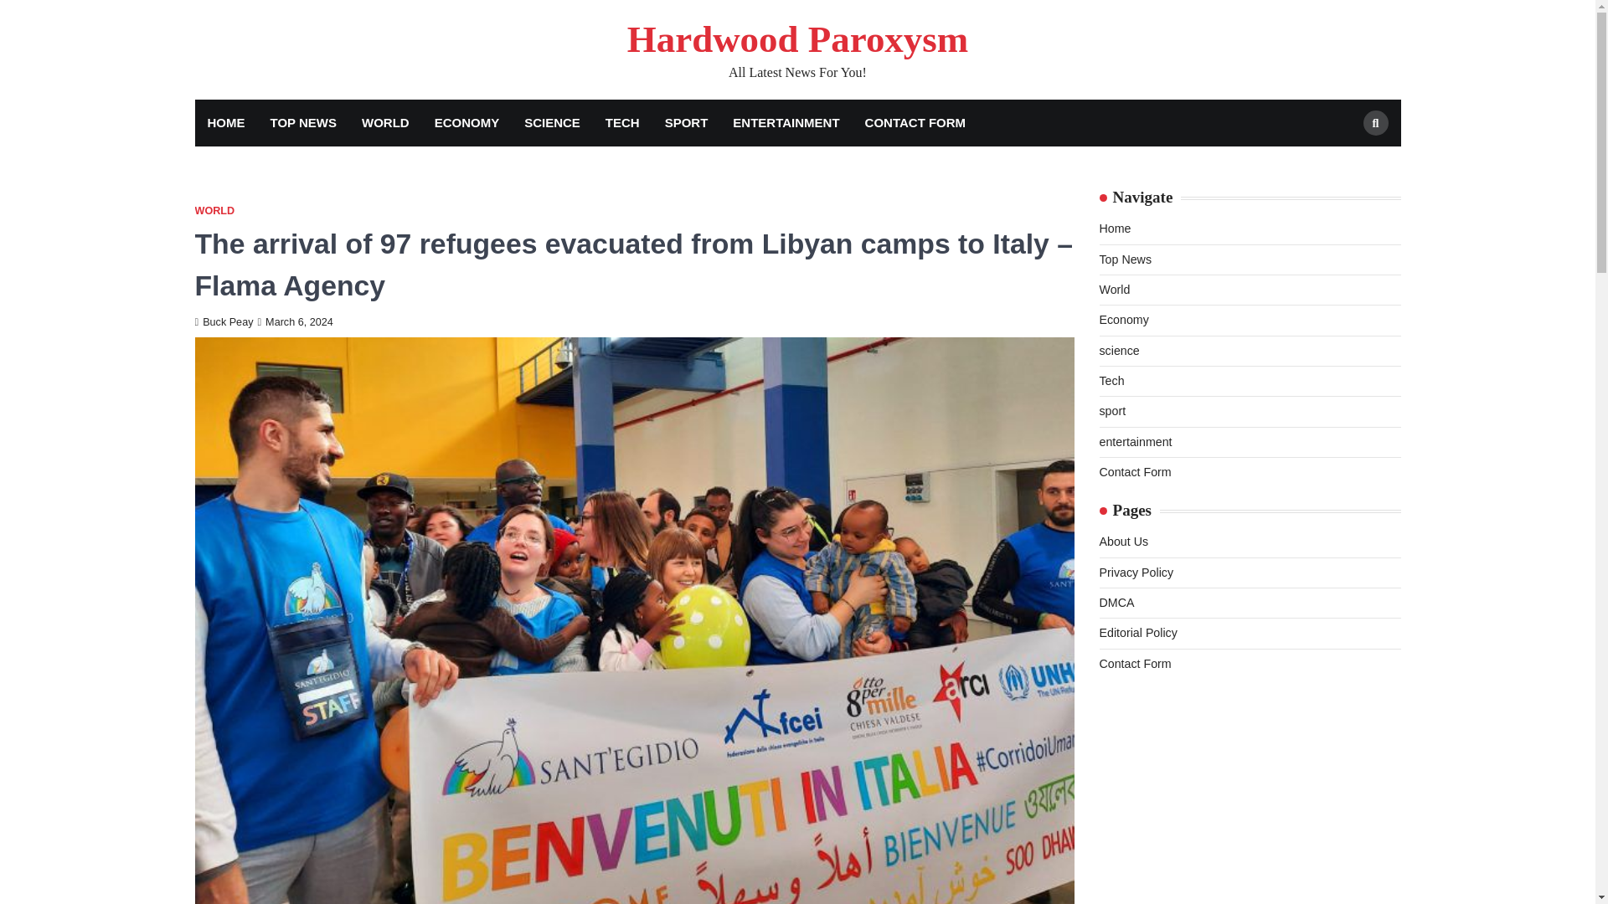 The height and width of the screenshot is (904, 1608). What do you see at coordinates (687, 123) in the screenshot?
I see `SPORT` at bounding box center [687, 123].